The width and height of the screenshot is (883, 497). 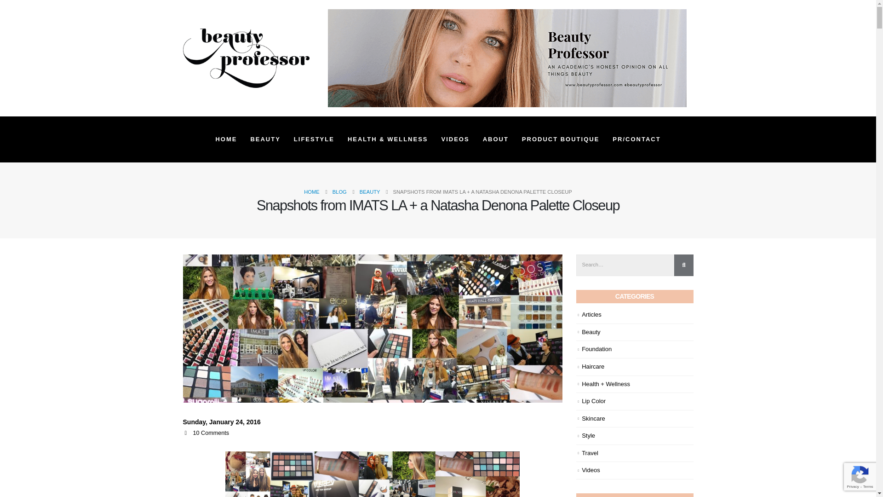 What do you see at coordinates (312, 191) in the screenshot?
I see `Go to Home Page` at bounding box center [312, 191].